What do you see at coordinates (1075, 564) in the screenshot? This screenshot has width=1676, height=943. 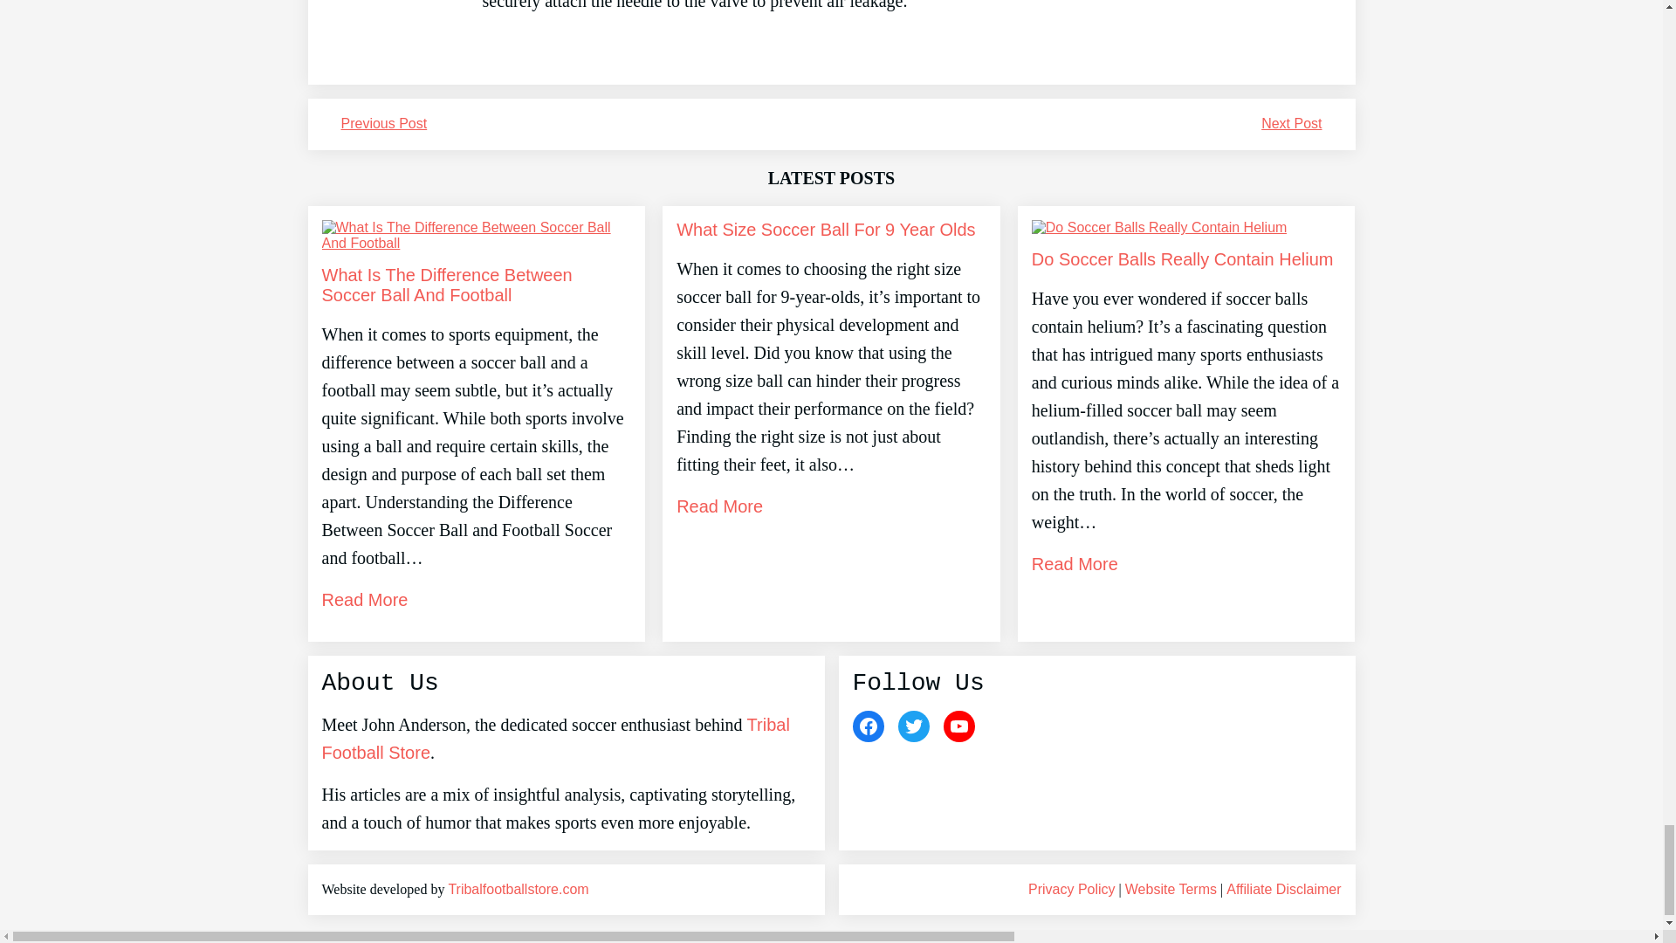 I see `Read More` at bounding box center [1075, 564].